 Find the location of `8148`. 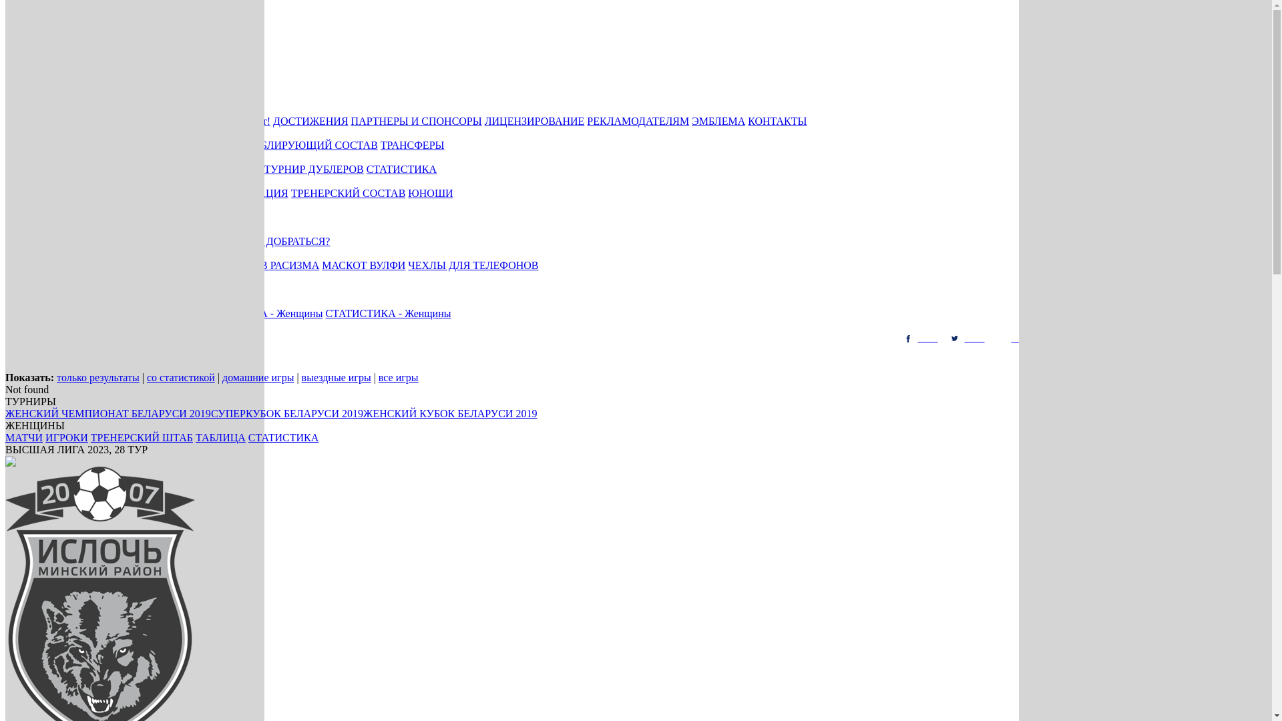

8148 is located at coordinates (1108, 338).